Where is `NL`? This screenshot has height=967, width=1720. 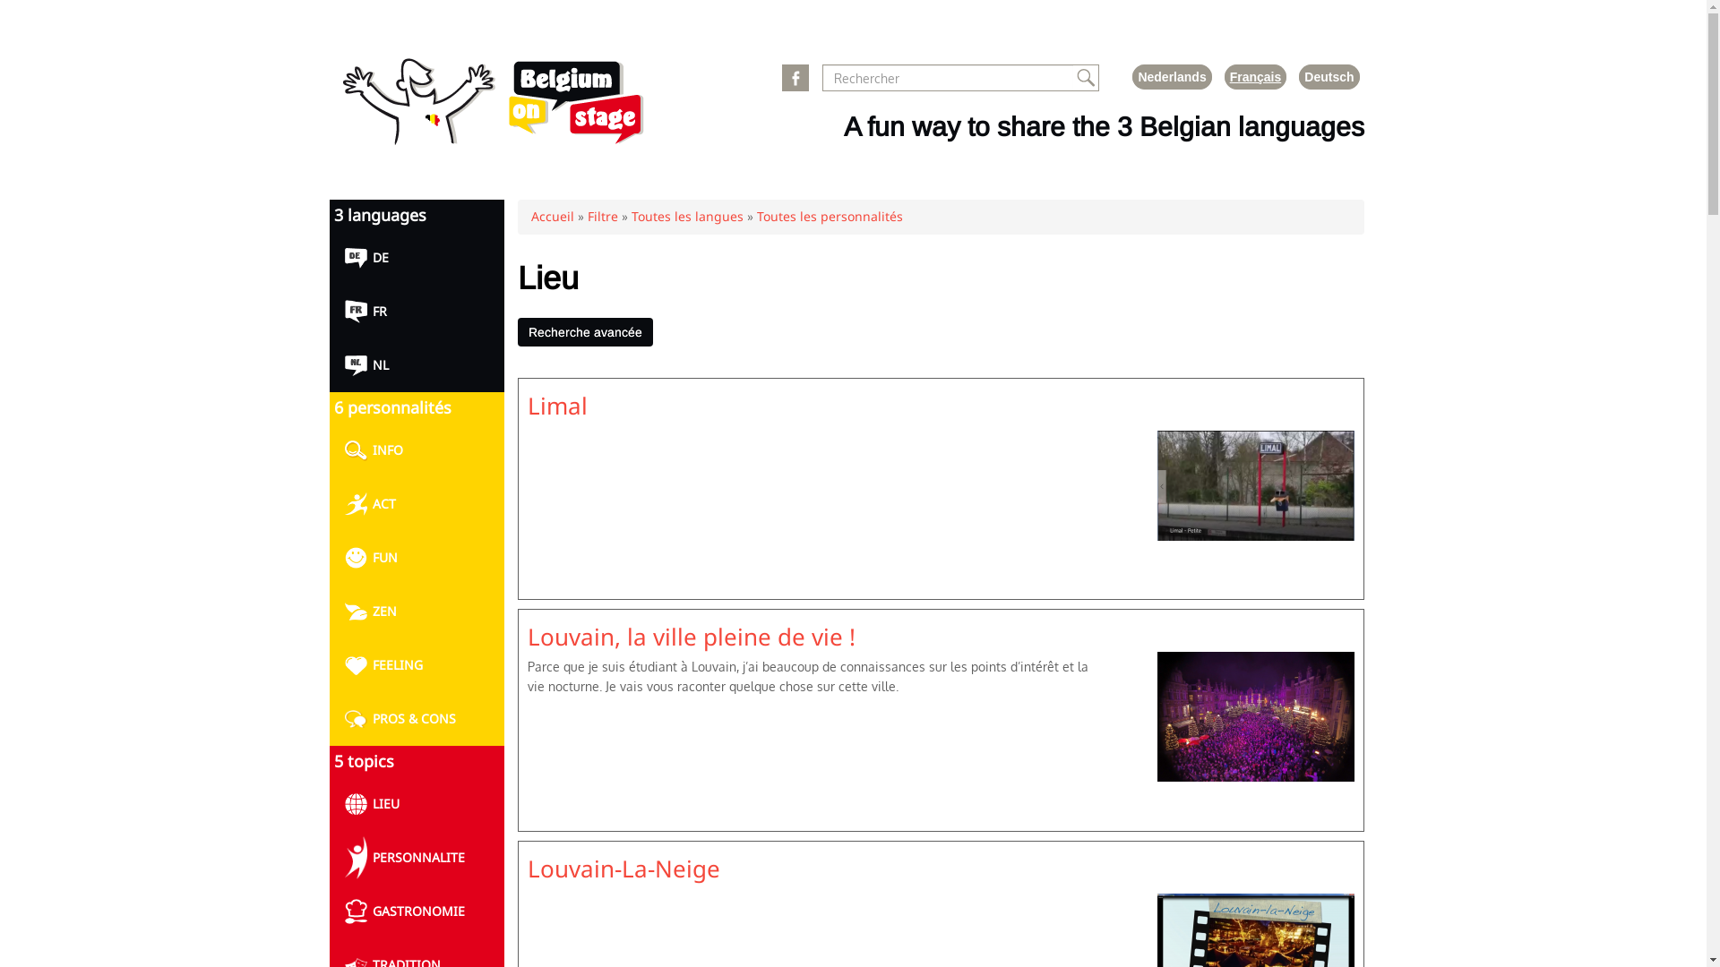
NL is located at coordinates (417, 365).